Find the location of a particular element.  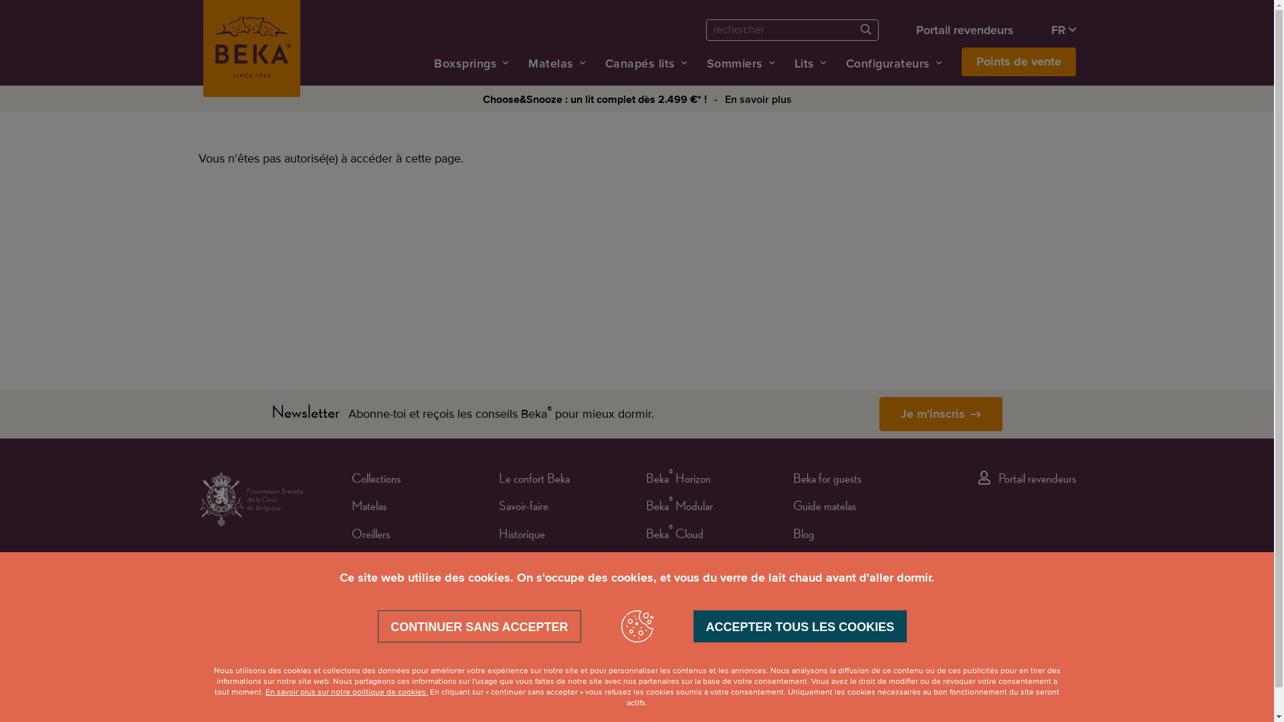

Instagram is located at coordinates (1051, 670).